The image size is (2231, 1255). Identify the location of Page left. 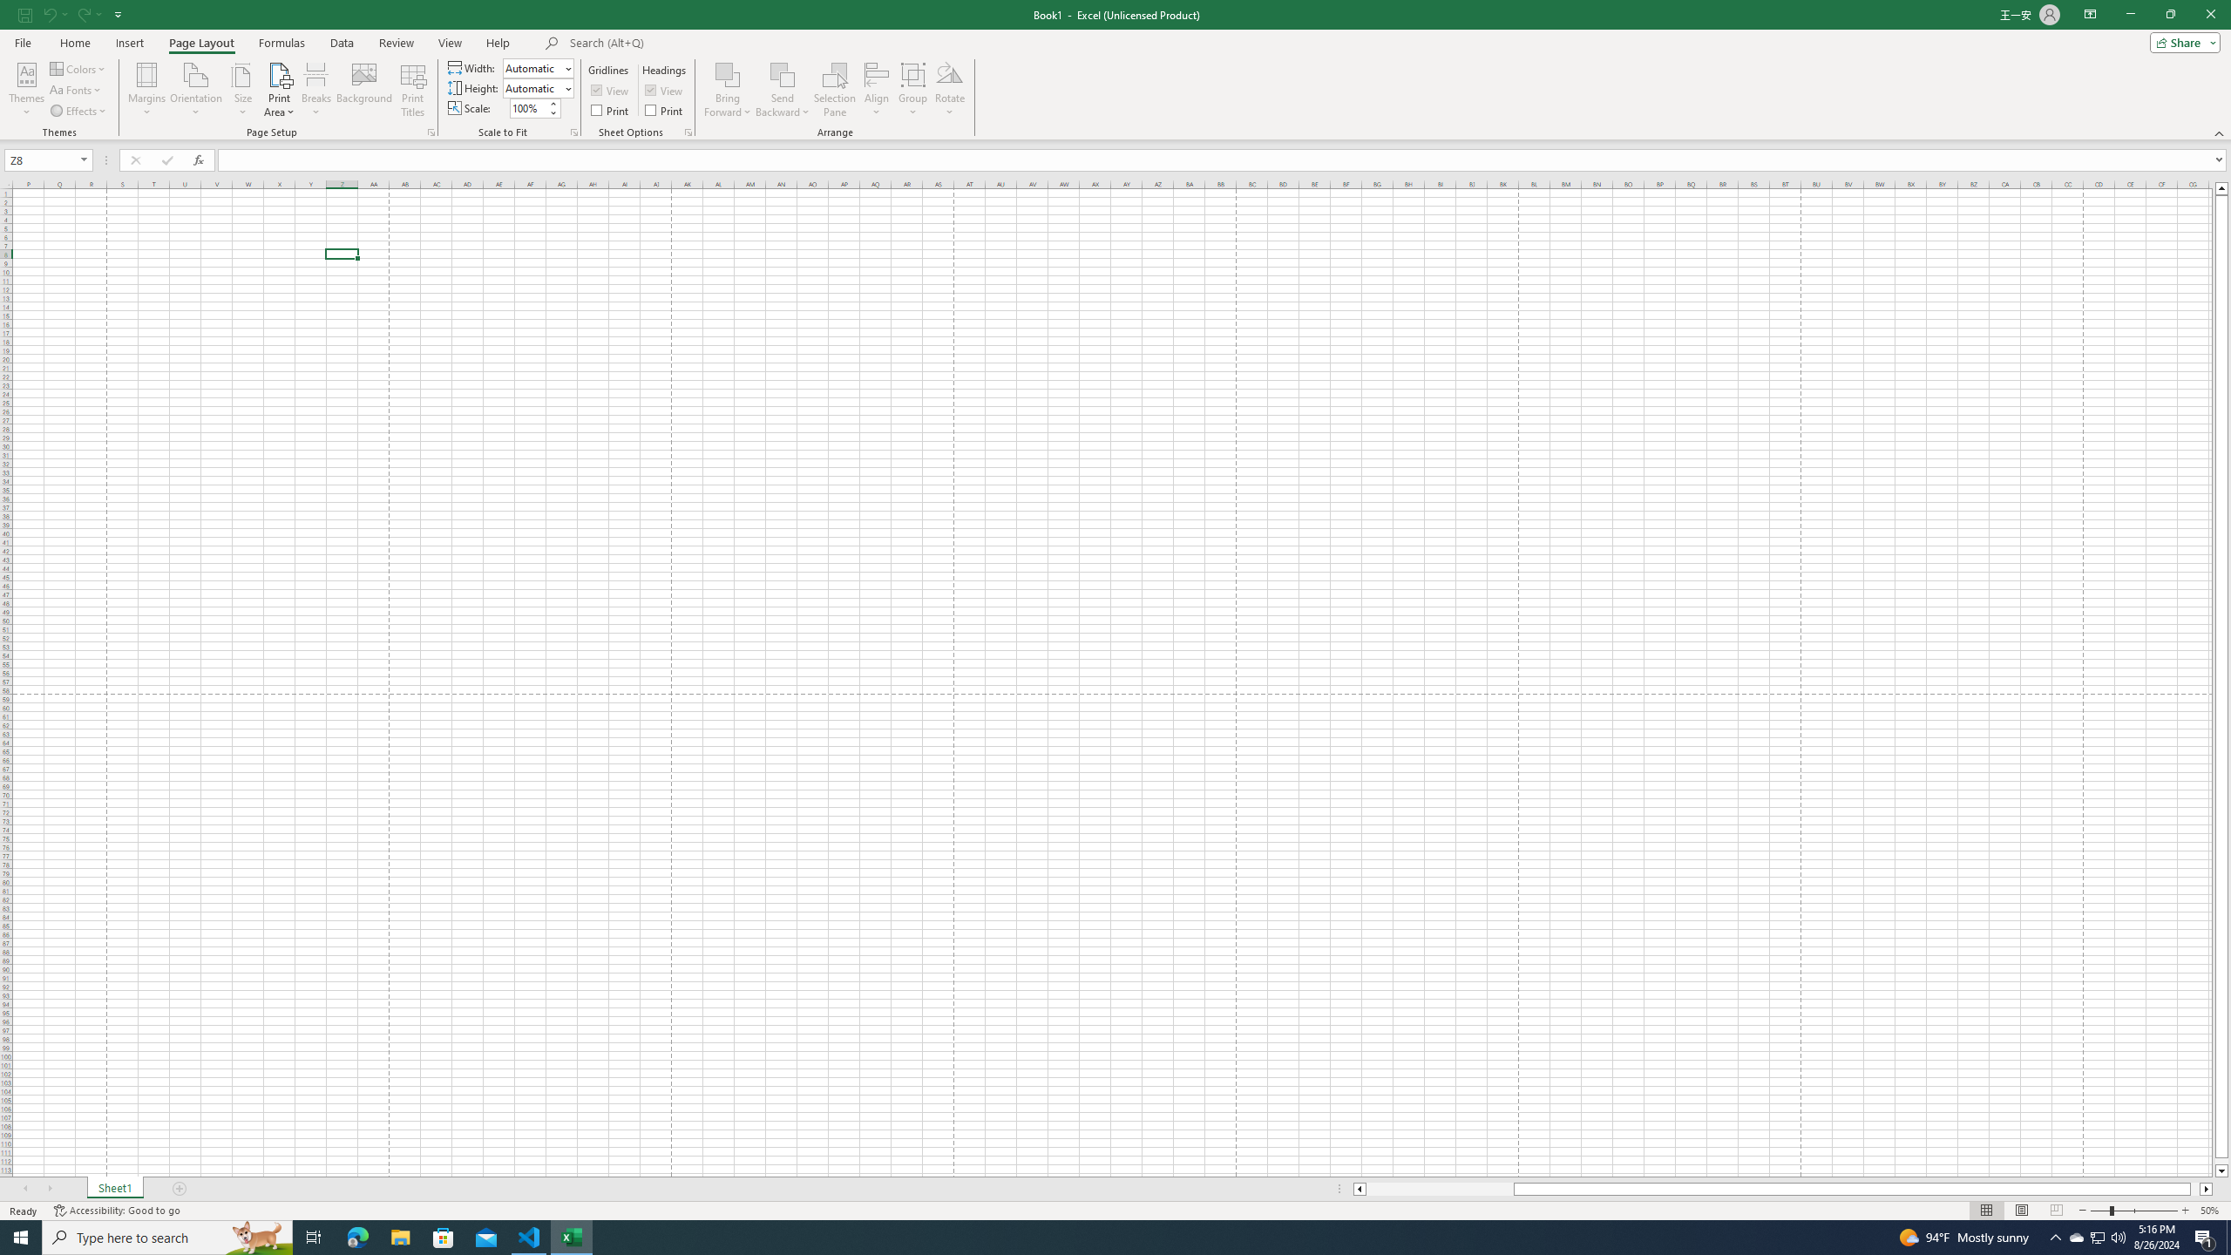
(1440, 1189).